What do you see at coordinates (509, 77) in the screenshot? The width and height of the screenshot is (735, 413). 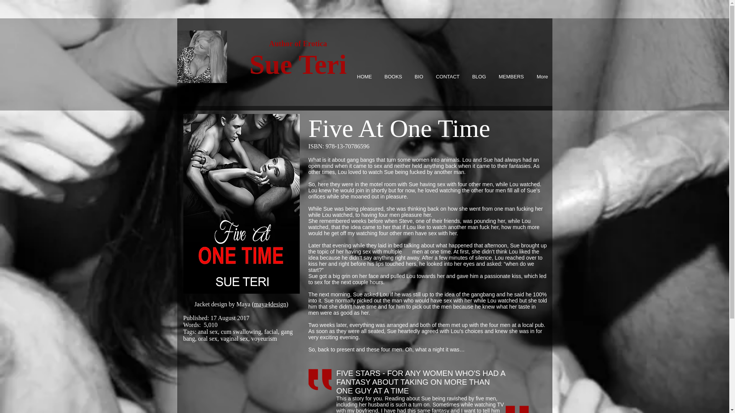 I see `MEMBERS` at bounding box center [509, 77].